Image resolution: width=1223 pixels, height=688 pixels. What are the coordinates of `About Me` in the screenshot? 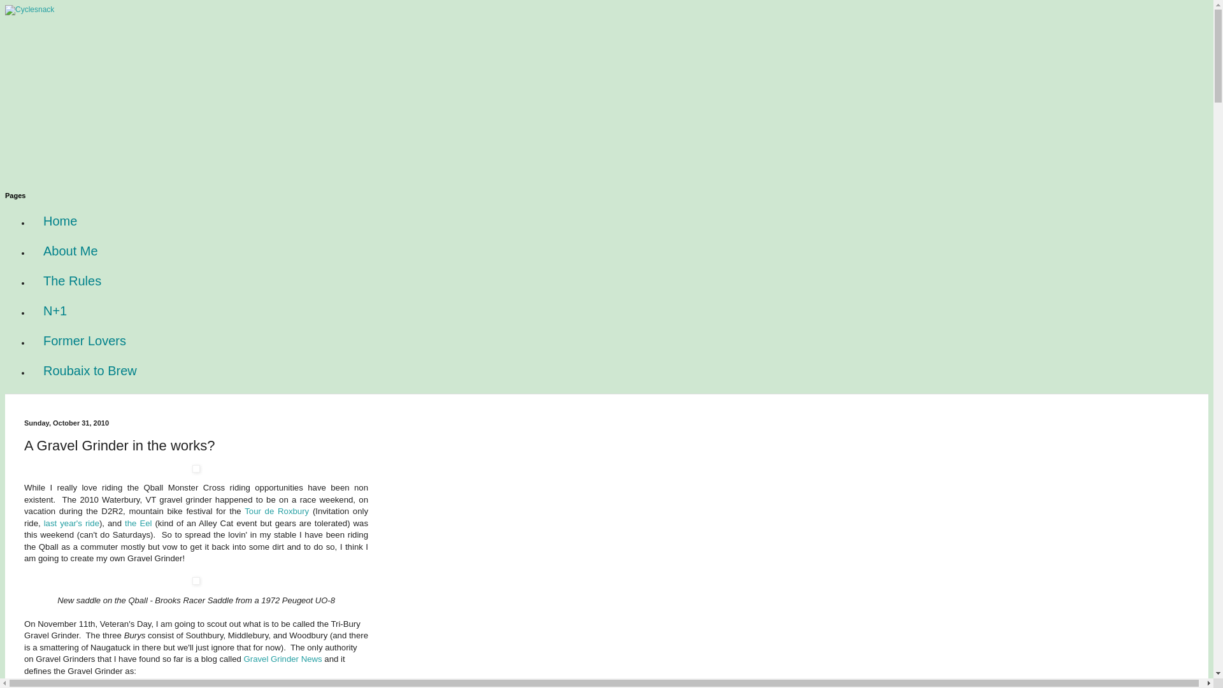 It's located at (71, 251).